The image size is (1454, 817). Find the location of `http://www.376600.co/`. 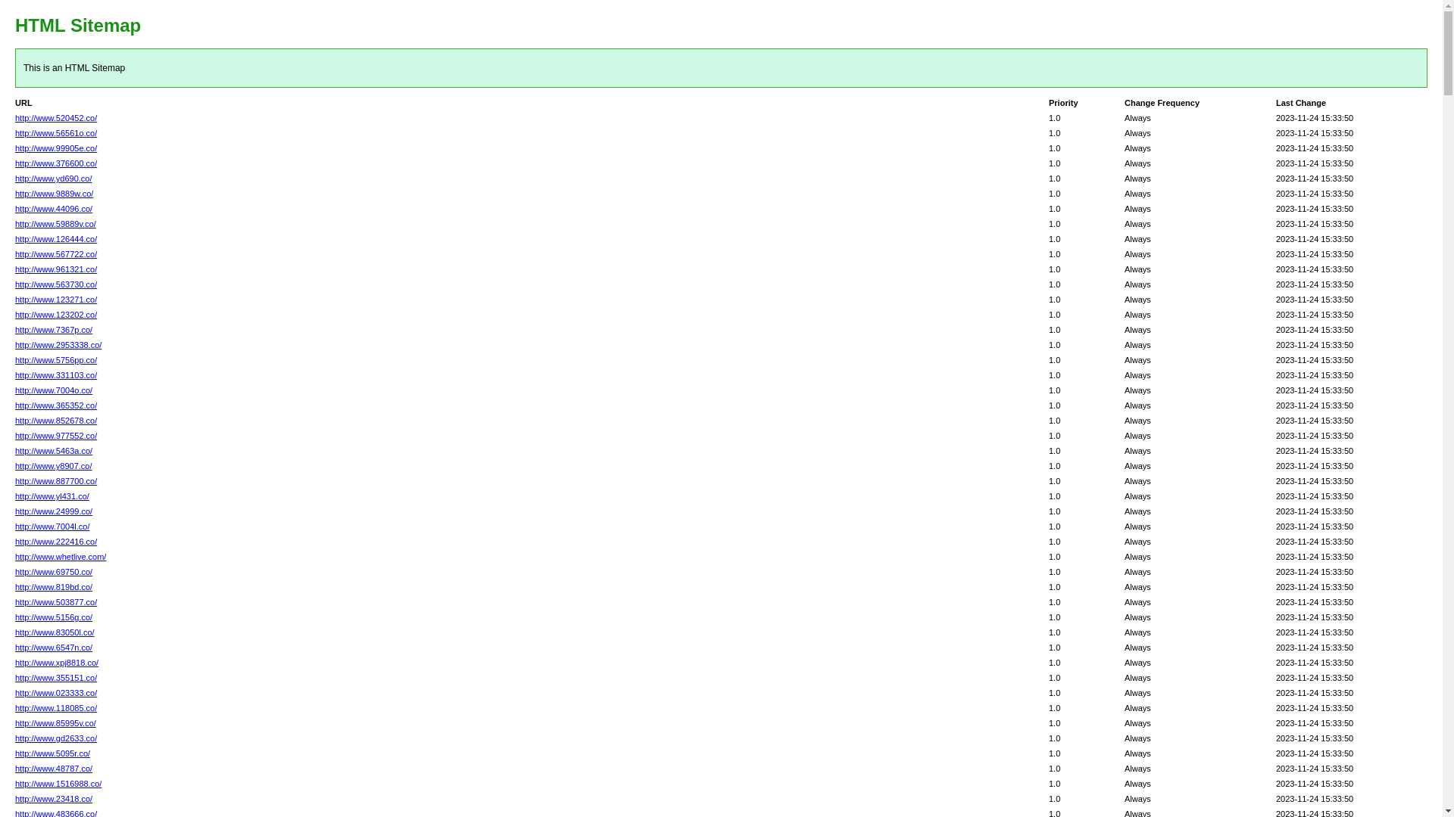

http://www.376600.co/ is located at coordinates (56, 163).